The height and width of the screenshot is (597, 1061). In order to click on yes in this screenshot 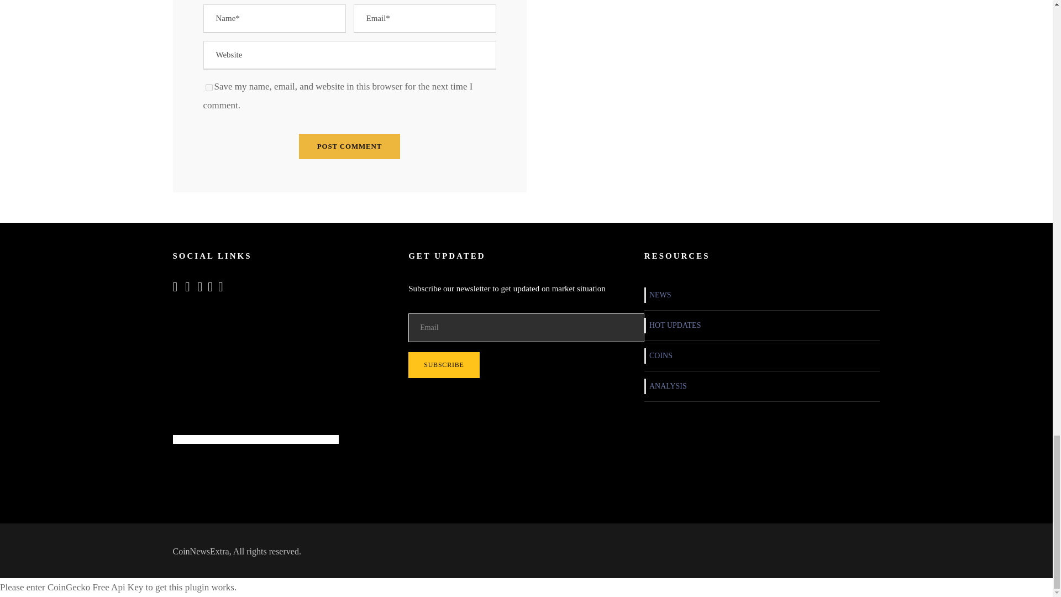, I will do `click(209, 87)`.